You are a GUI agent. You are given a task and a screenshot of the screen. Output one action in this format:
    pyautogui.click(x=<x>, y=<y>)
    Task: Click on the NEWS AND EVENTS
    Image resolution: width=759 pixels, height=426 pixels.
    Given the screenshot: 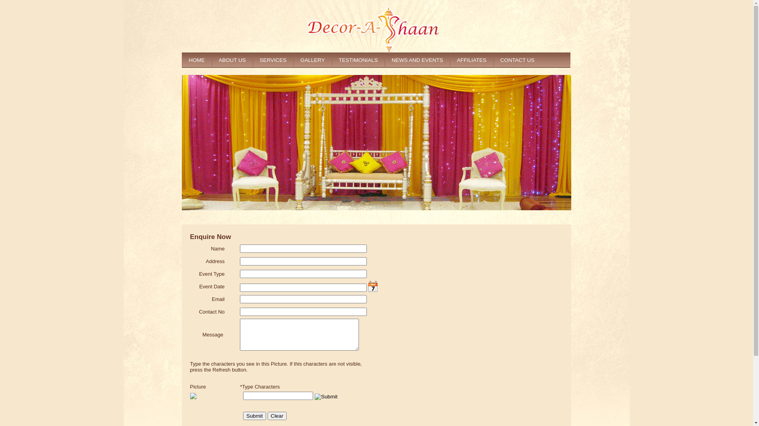 What is the action you would take?
    pyautogui.click(x=417, y=60)
    